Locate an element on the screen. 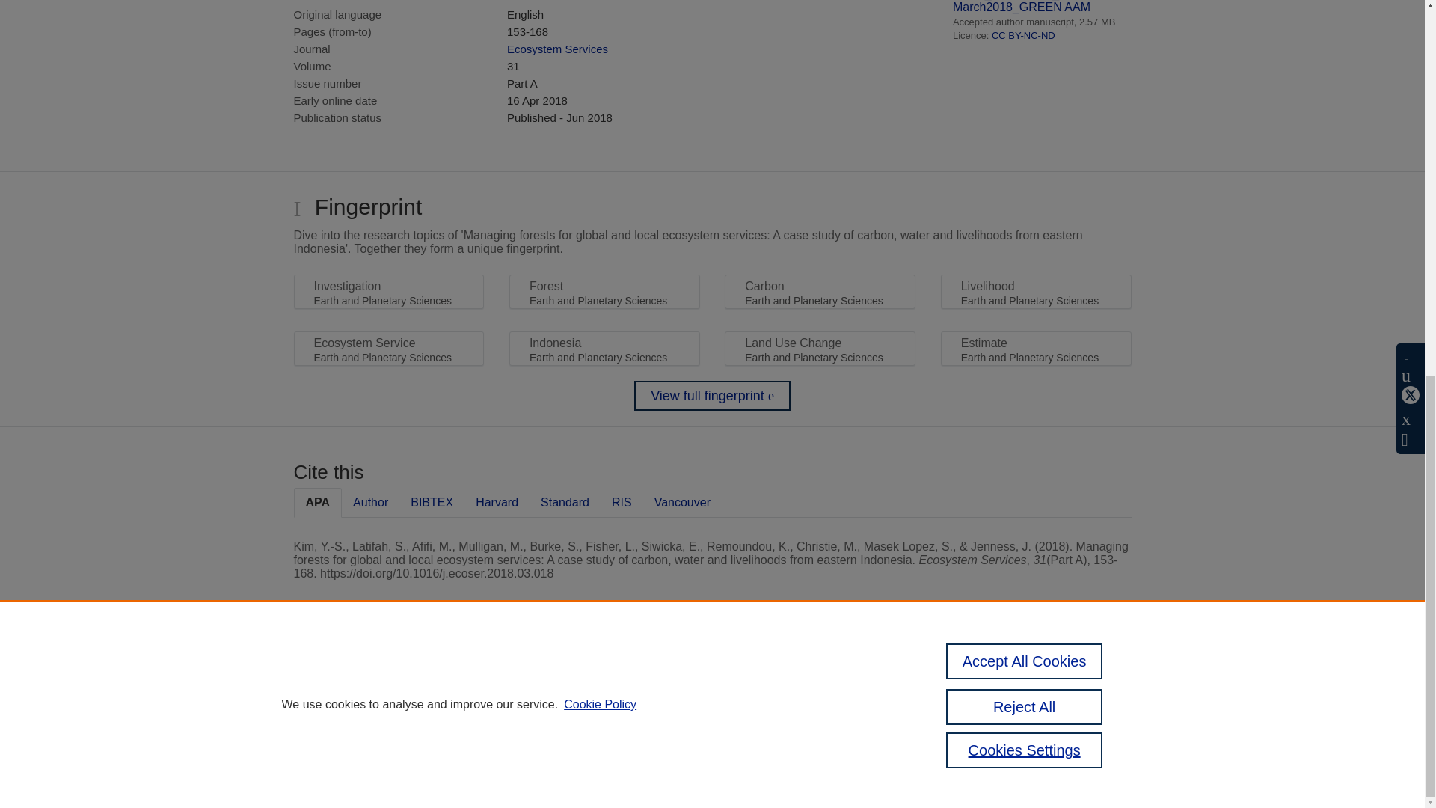 The height and width of the screenshot is (808, 1436). CC BY-NC-ND is located at coordinates (1023, 35).